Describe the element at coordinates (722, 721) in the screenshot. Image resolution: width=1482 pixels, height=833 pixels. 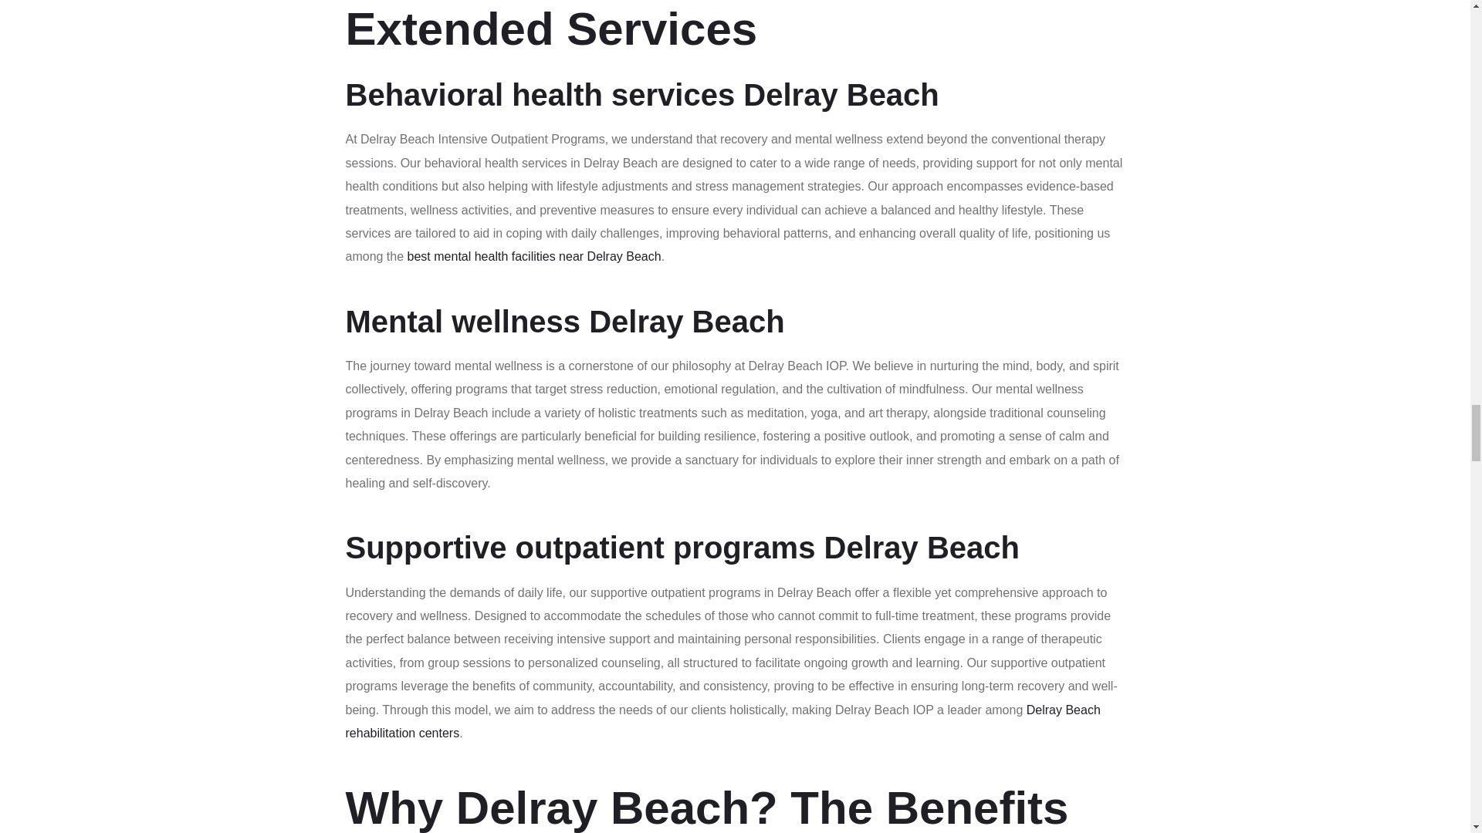
I see `Delray Beach rehabilitation centers` at that location.